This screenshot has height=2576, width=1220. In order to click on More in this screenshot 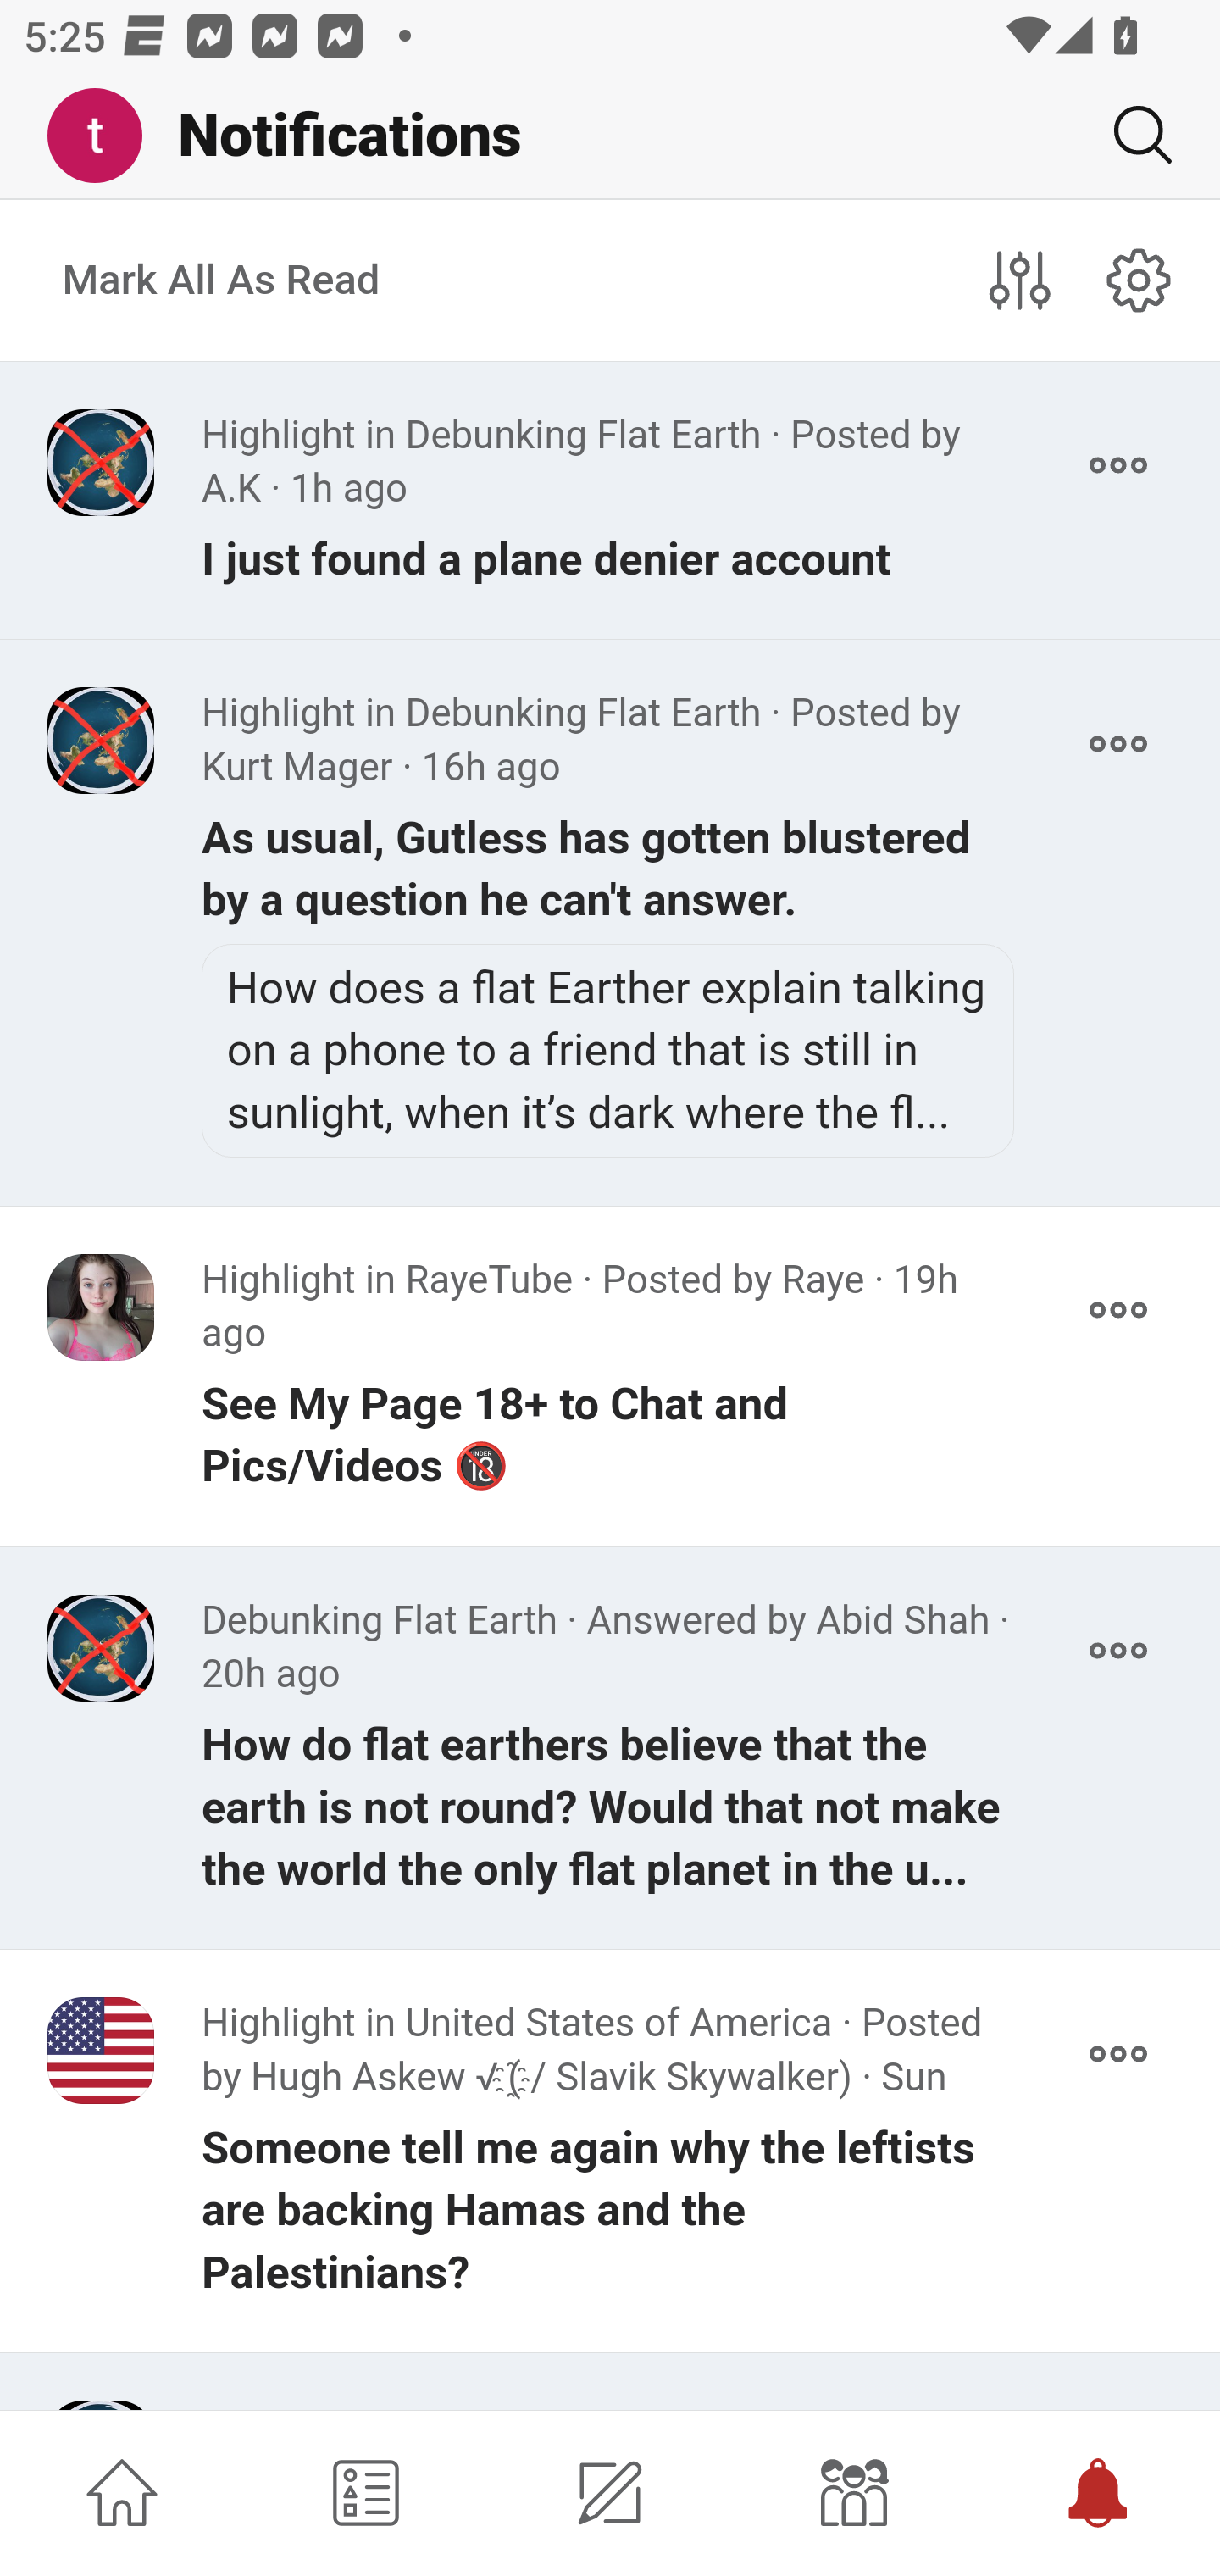, I will do `click(1118, 2054)`.